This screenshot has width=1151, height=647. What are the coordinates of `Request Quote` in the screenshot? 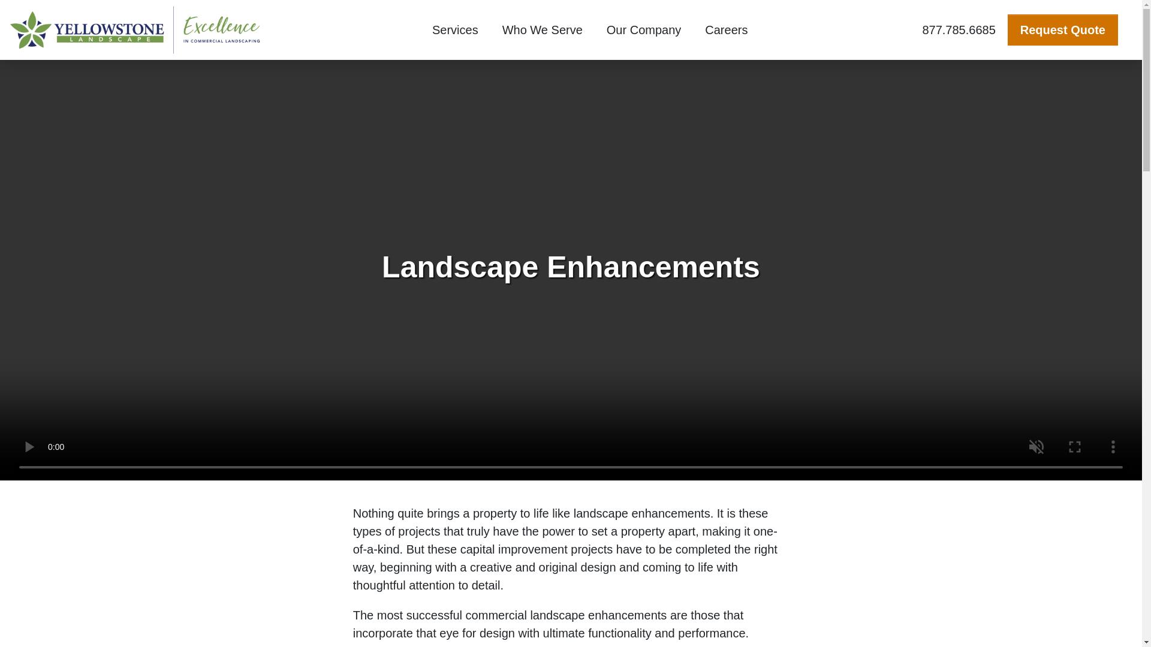 It's located at (1062, 29).